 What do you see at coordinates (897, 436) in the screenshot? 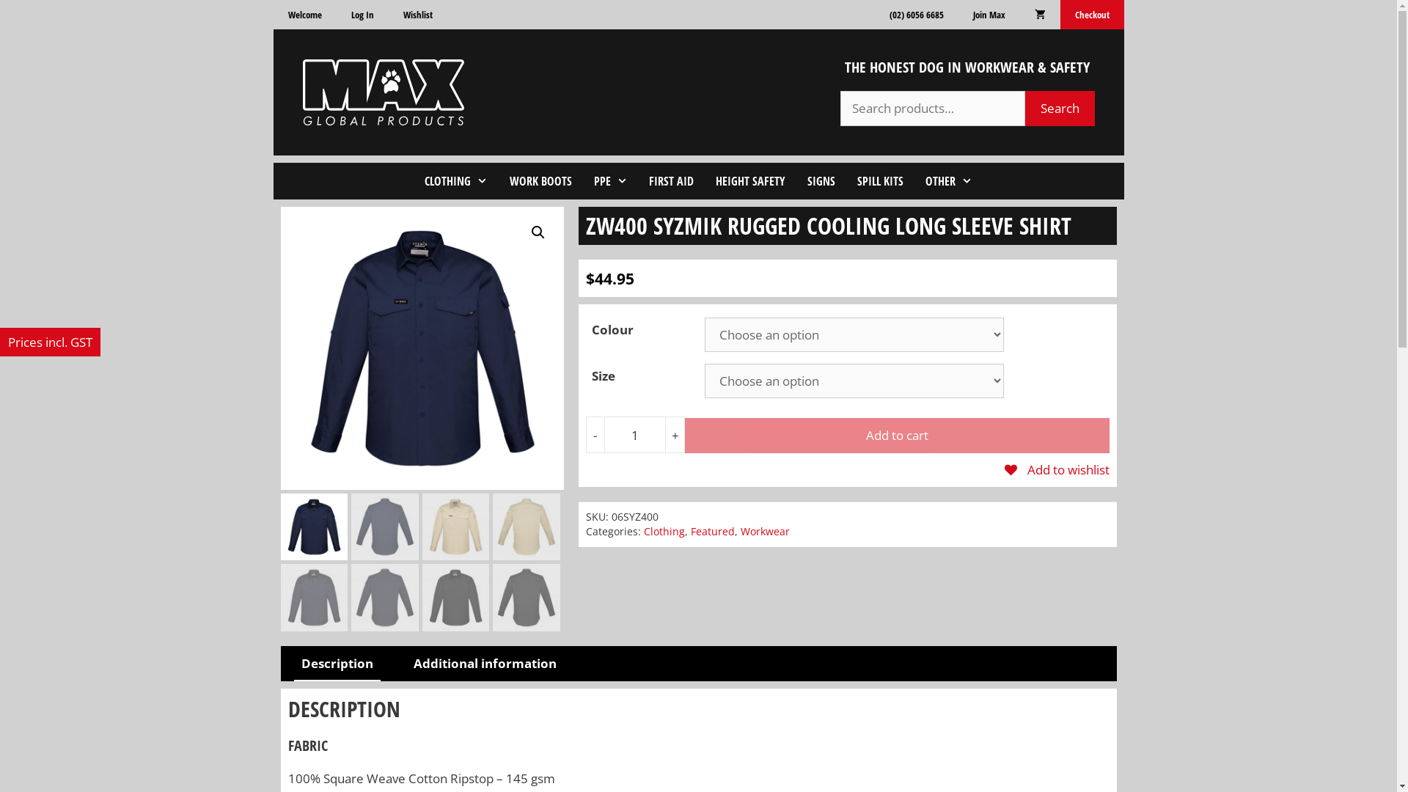
I see `Add to cart` at bounding box center [897, 436].